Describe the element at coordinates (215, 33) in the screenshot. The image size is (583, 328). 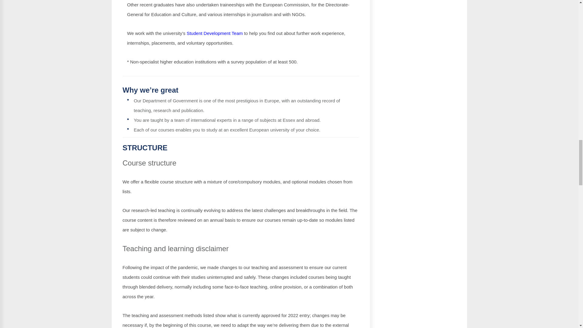
I see `Student Development Team` at that location.